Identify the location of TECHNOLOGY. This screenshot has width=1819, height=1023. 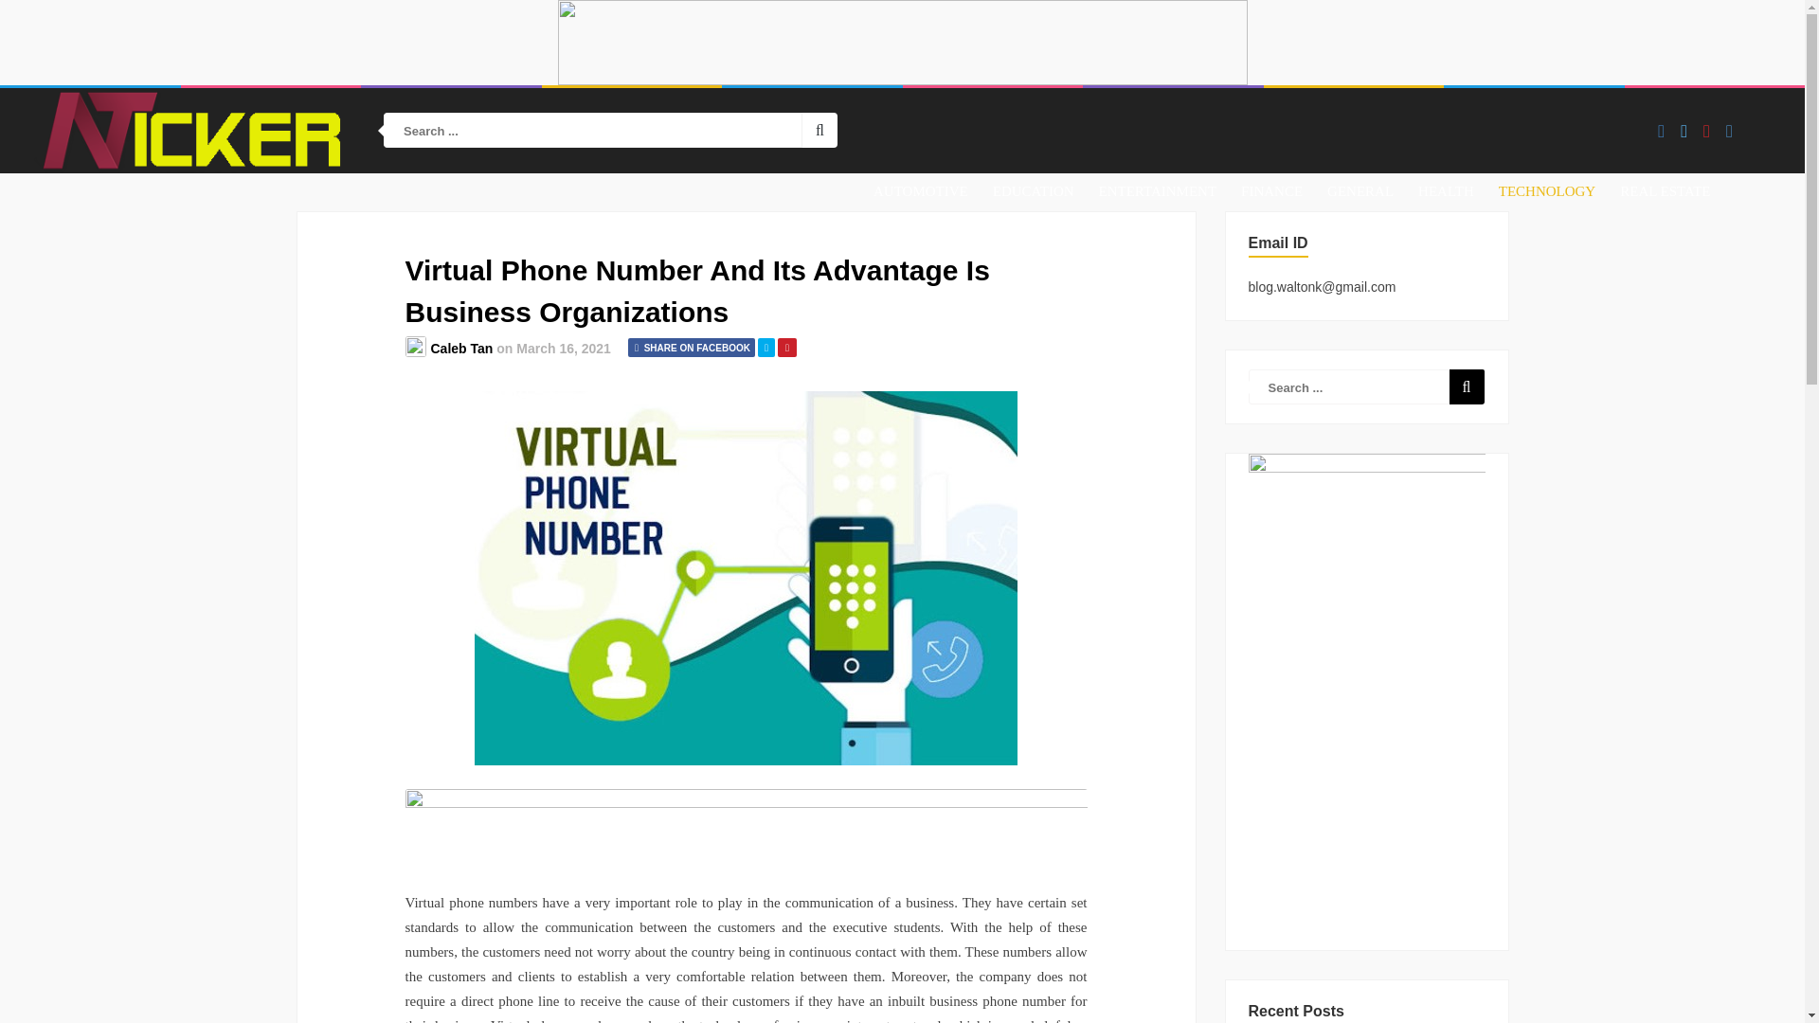
(1548, 191).